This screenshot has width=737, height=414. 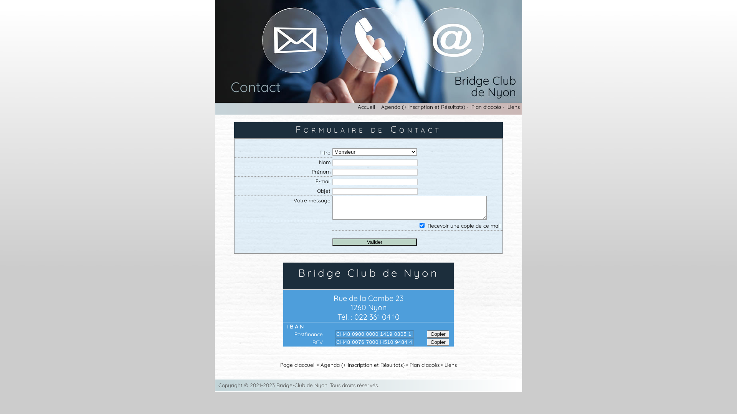 What do you see at coordinates (375, 242) in the screenshot?
I see `Valider` at bounding box center [375, 242].